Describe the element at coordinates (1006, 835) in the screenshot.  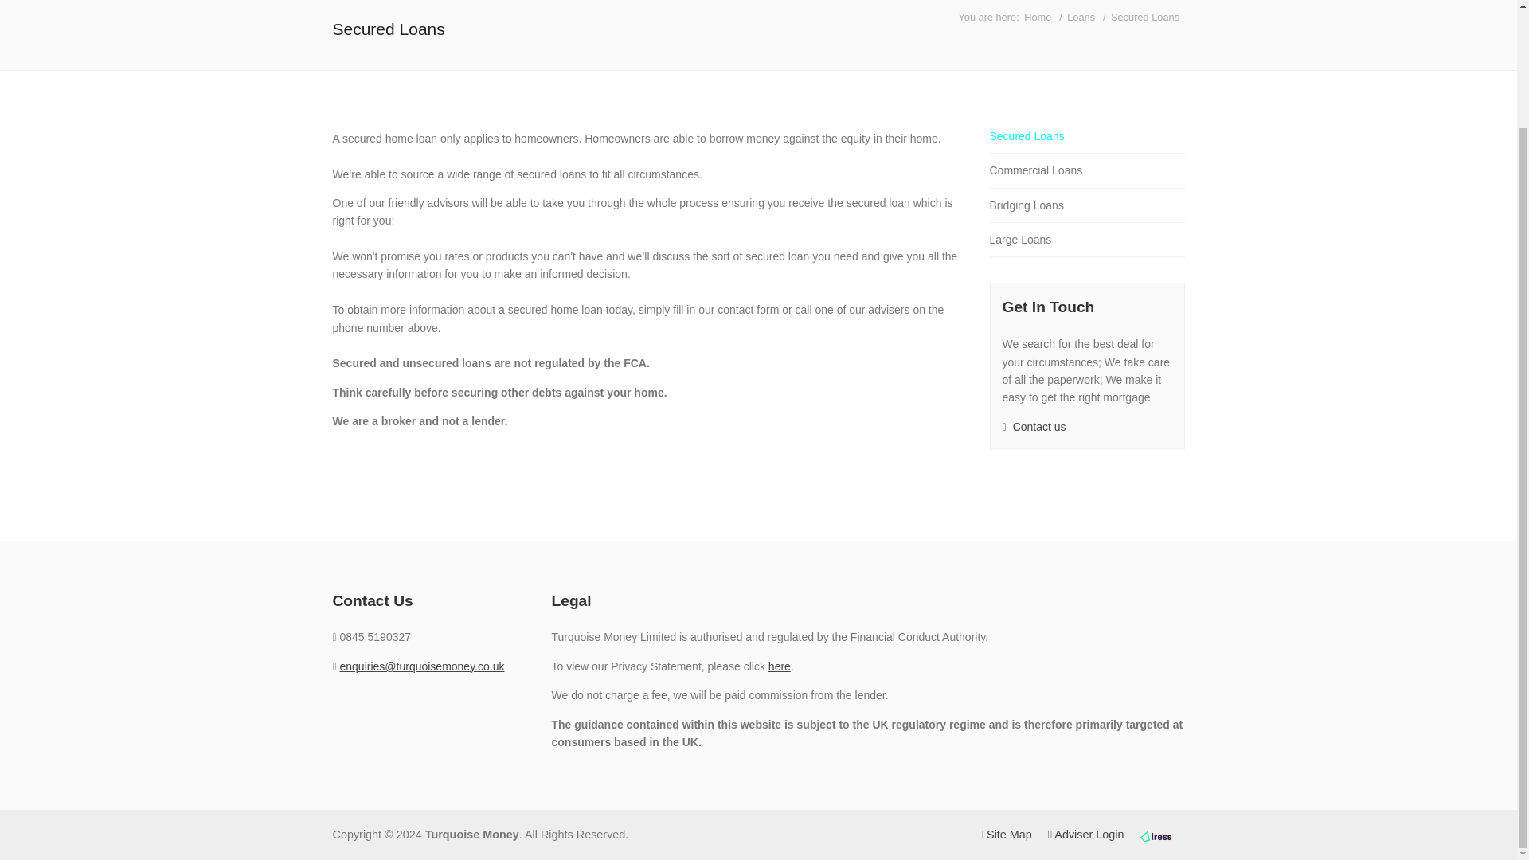
I see `Site Map` at that location.